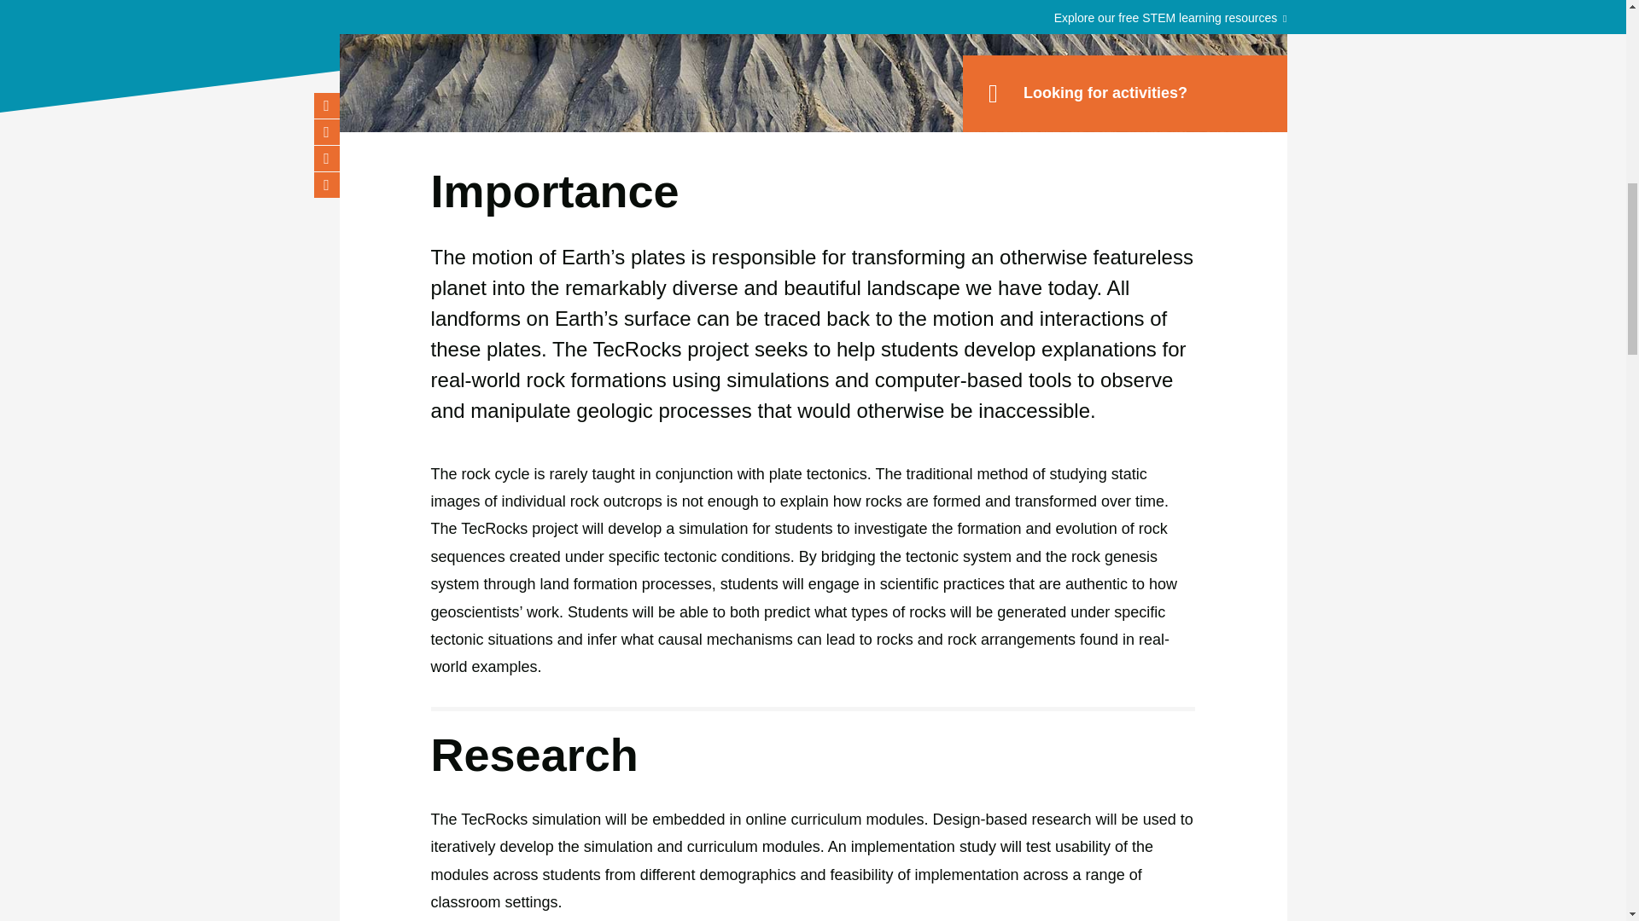 The height and width of the screenshot is (921, 1639). Describe the element at coordinates (1125, 94) in the screenshot. I see `Looking for activities?` at that location.